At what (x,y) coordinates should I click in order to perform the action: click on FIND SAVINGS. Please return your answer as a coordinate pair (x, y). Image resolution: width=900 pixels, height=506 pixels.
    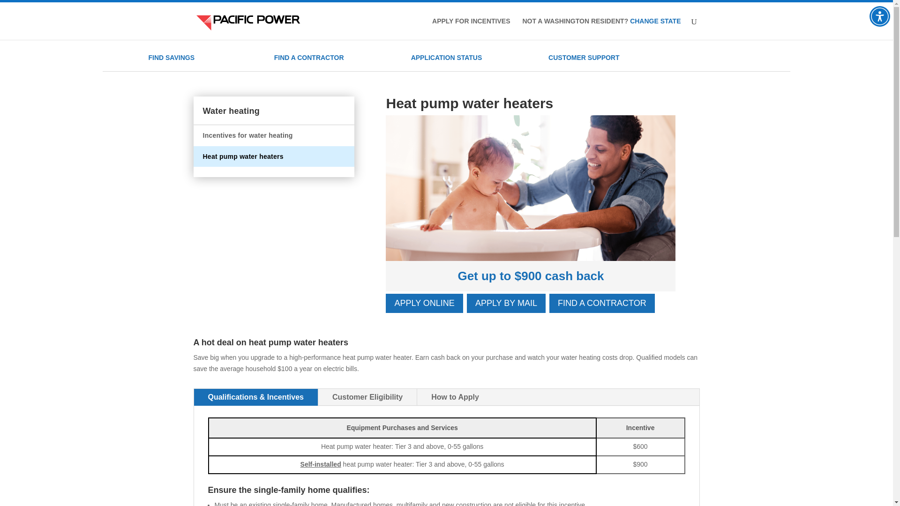
    Looking at the image, I should click on (171, 57).